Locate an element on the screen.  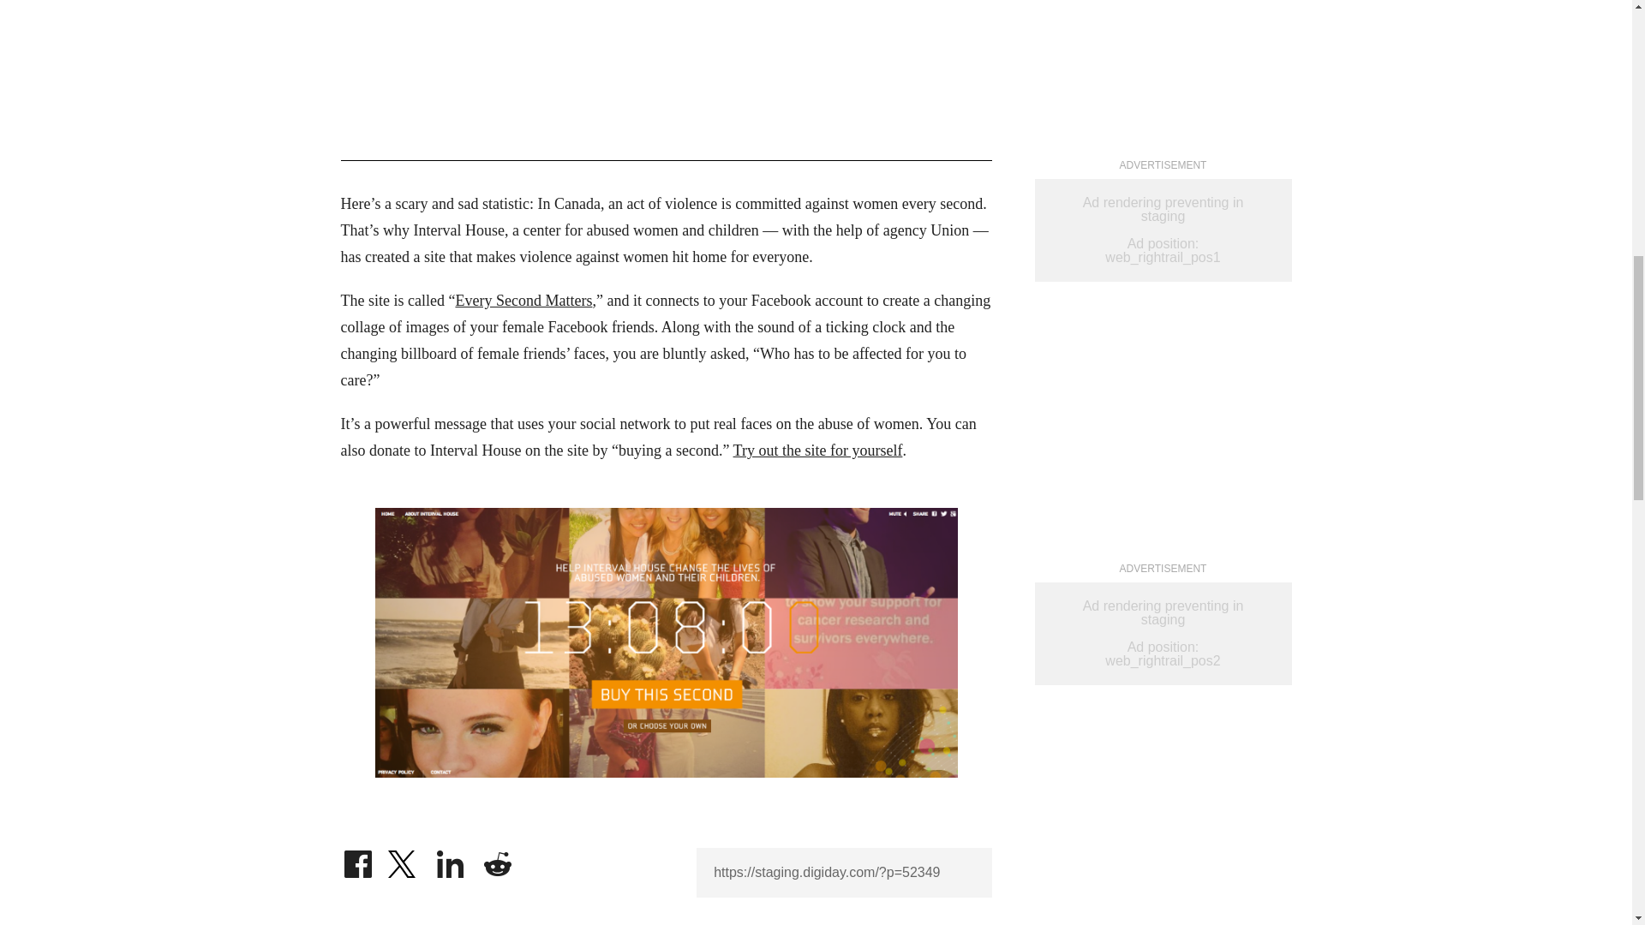
Share on Reddit is located at coordinates (497, 860).